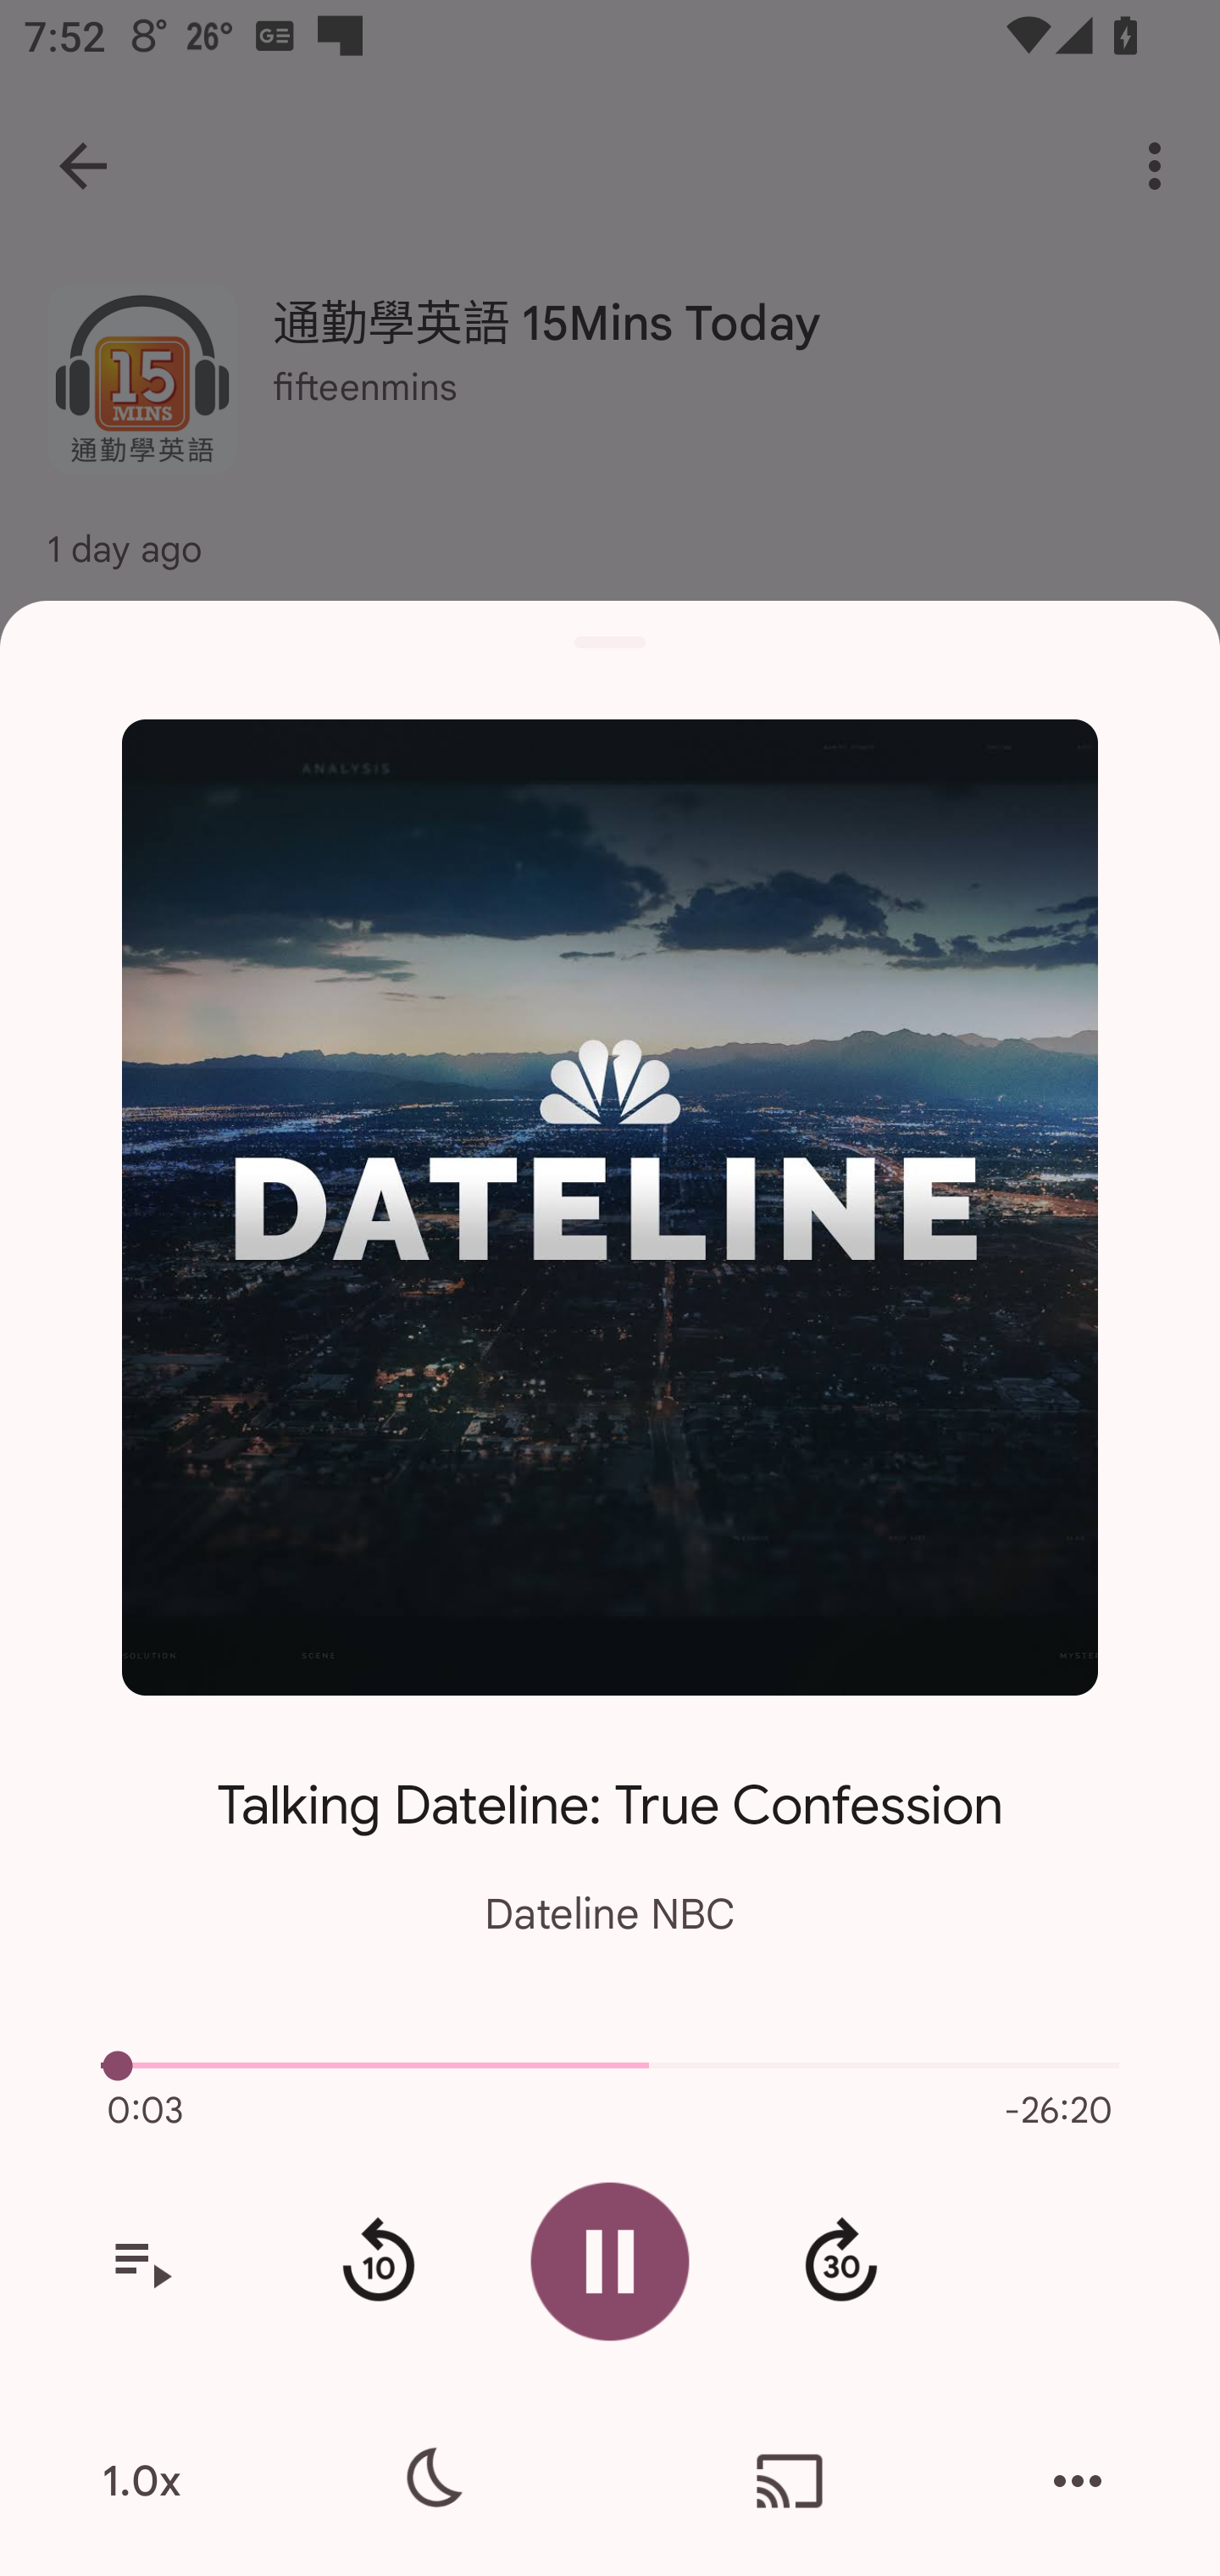  Describe the element at coordinates (141, 2262) in the screenshot. I see `View your queue` at that location.